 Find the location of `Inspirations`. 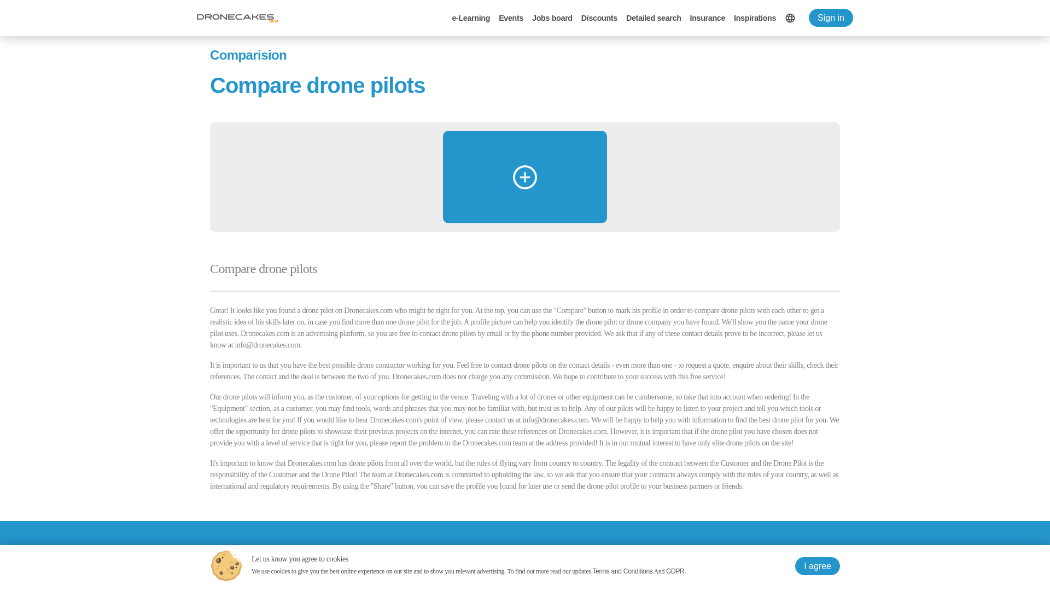

Inspirations is located at coordinates (755, 18).